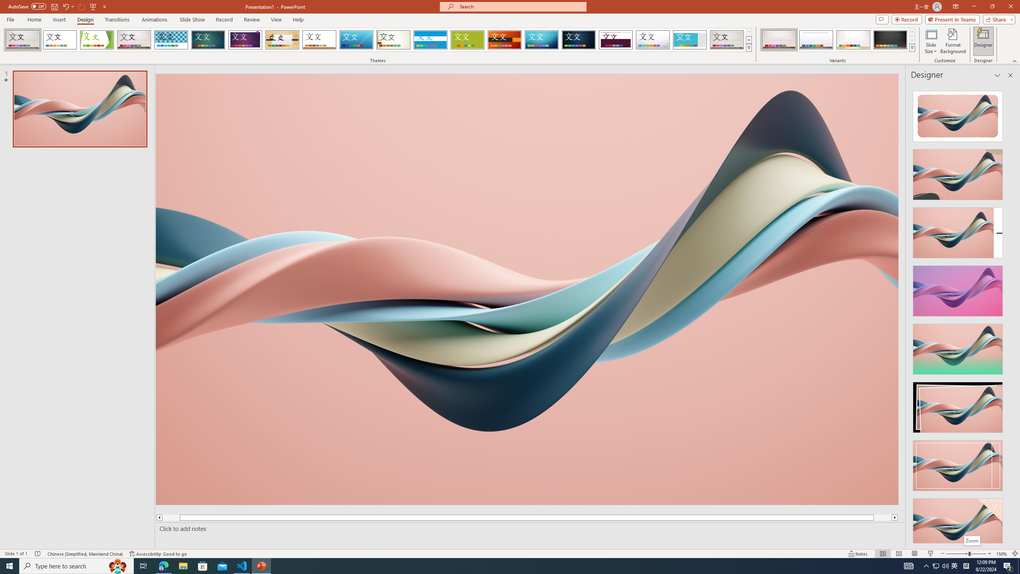  Describe the element at coordinates (1010, 314) in the screenshot. I see `Class: NetUIScrollBar` at that location.